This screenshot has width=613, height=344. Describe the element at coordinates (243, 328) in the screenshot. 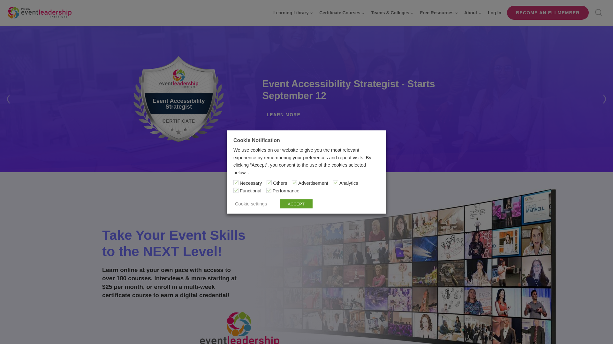

I see `ELI Logo Square Black` at that location.